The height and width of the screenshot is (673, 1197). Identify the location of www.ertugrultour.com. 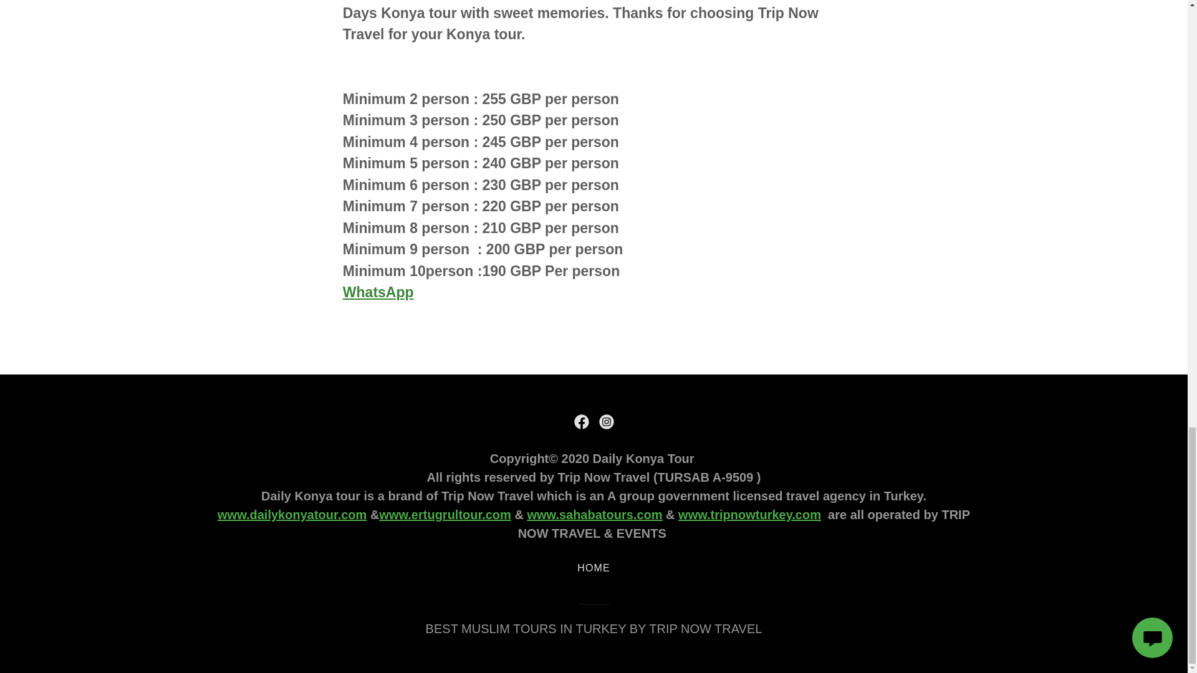
(445, 515).